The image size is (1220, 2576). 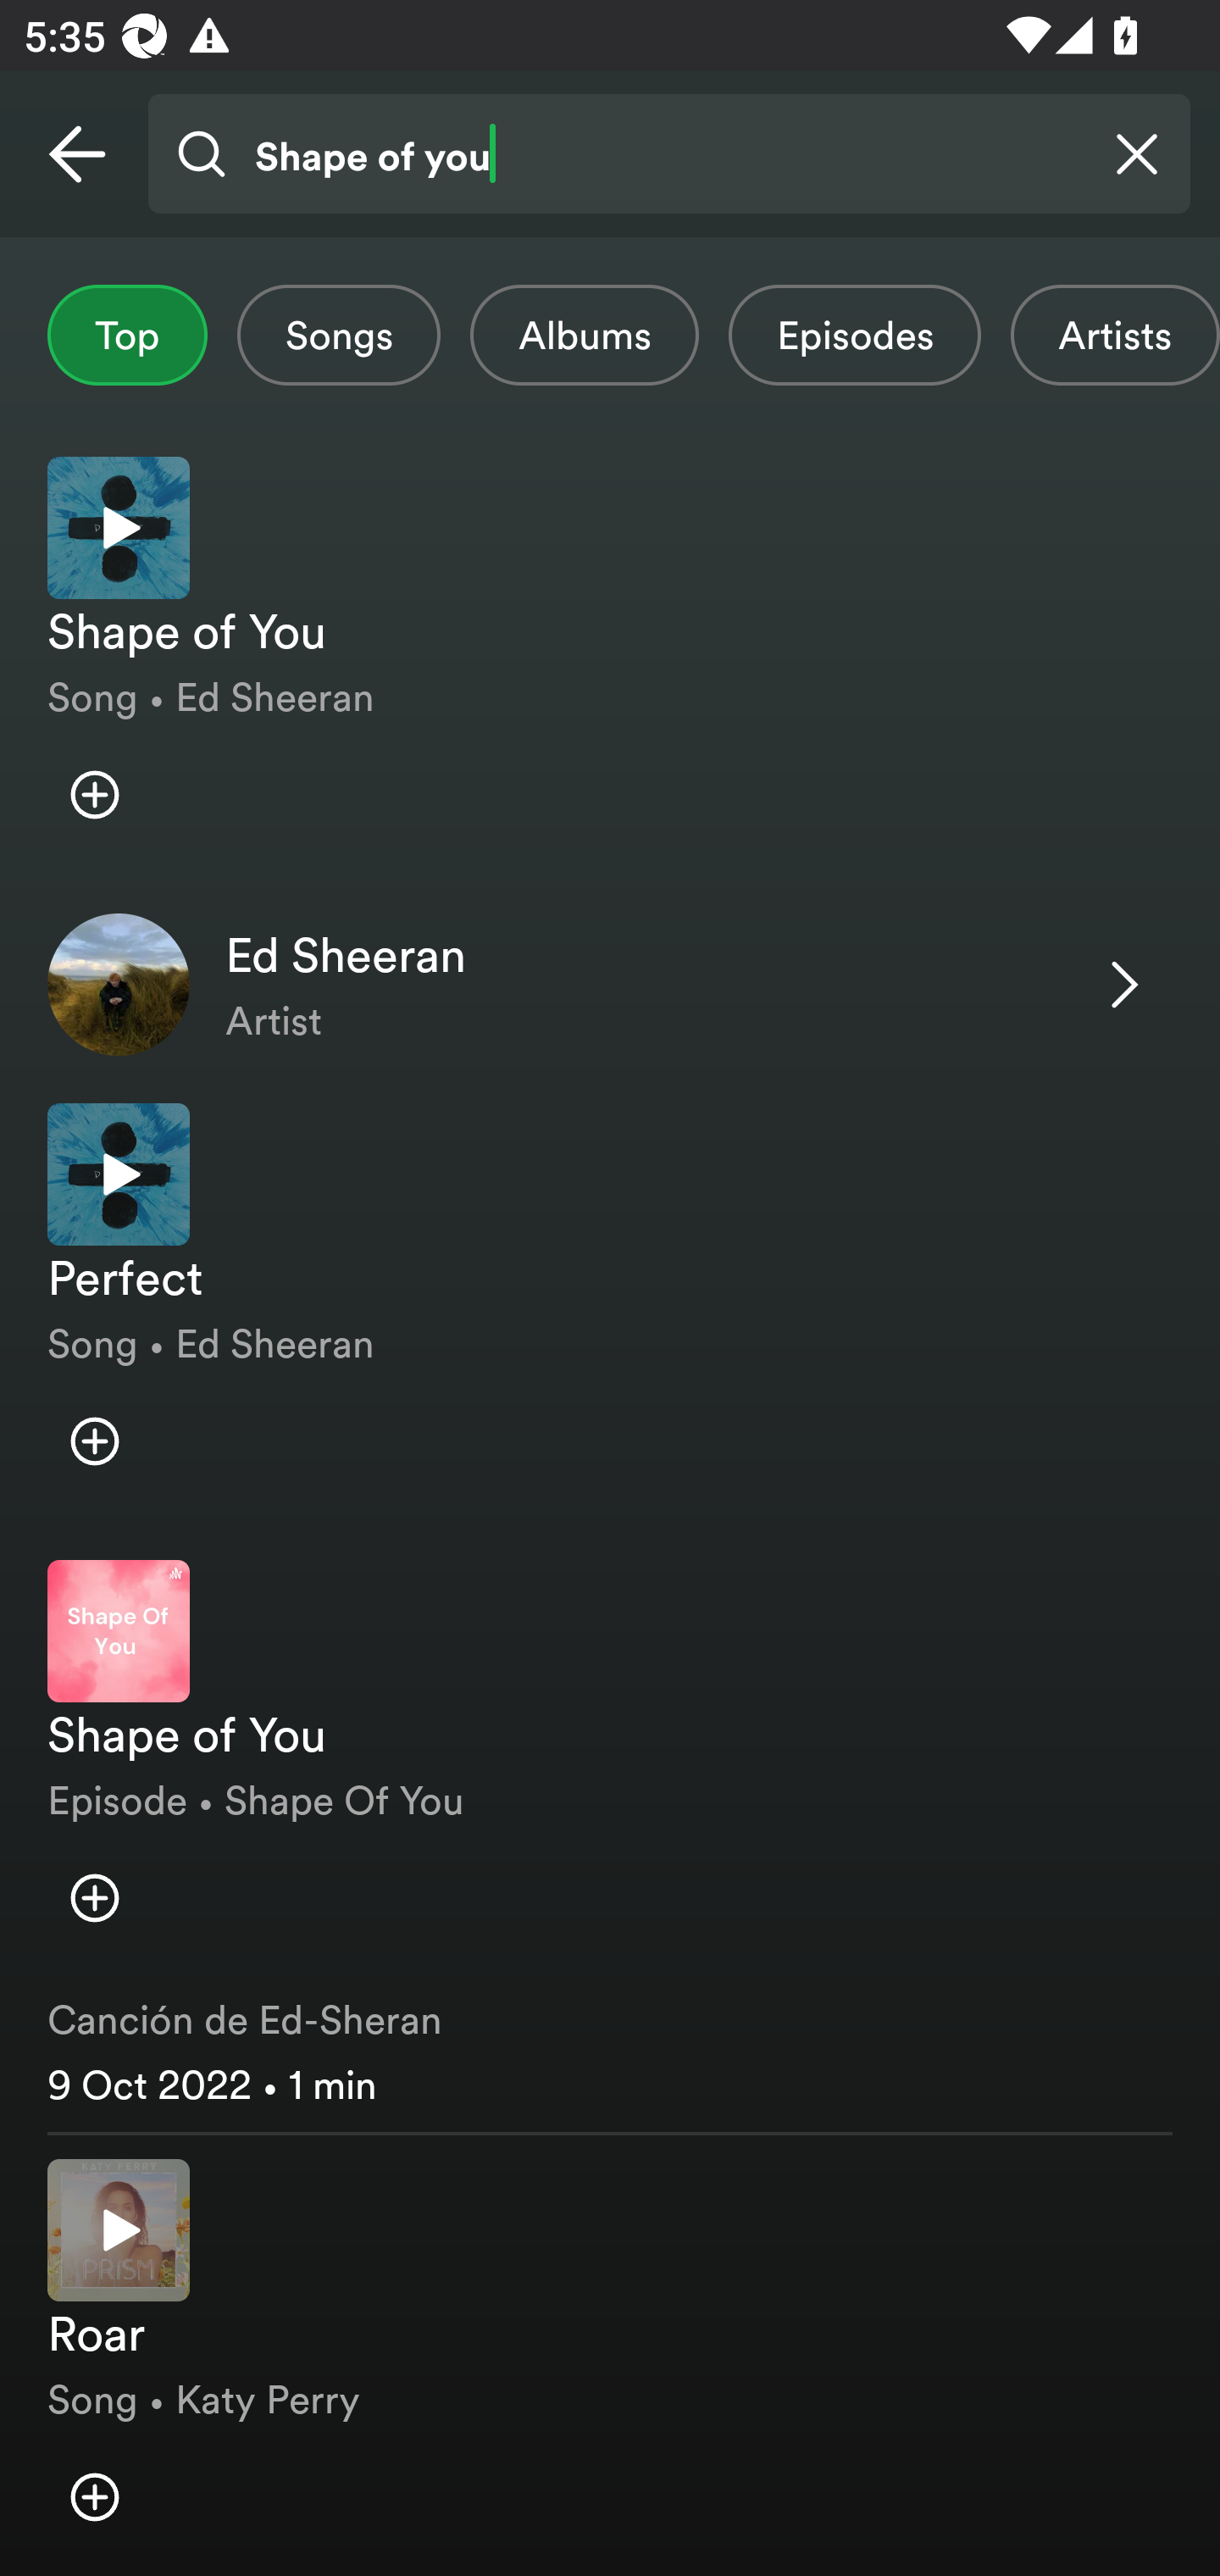 I want to click on Add item, so click(x=94, y=795).